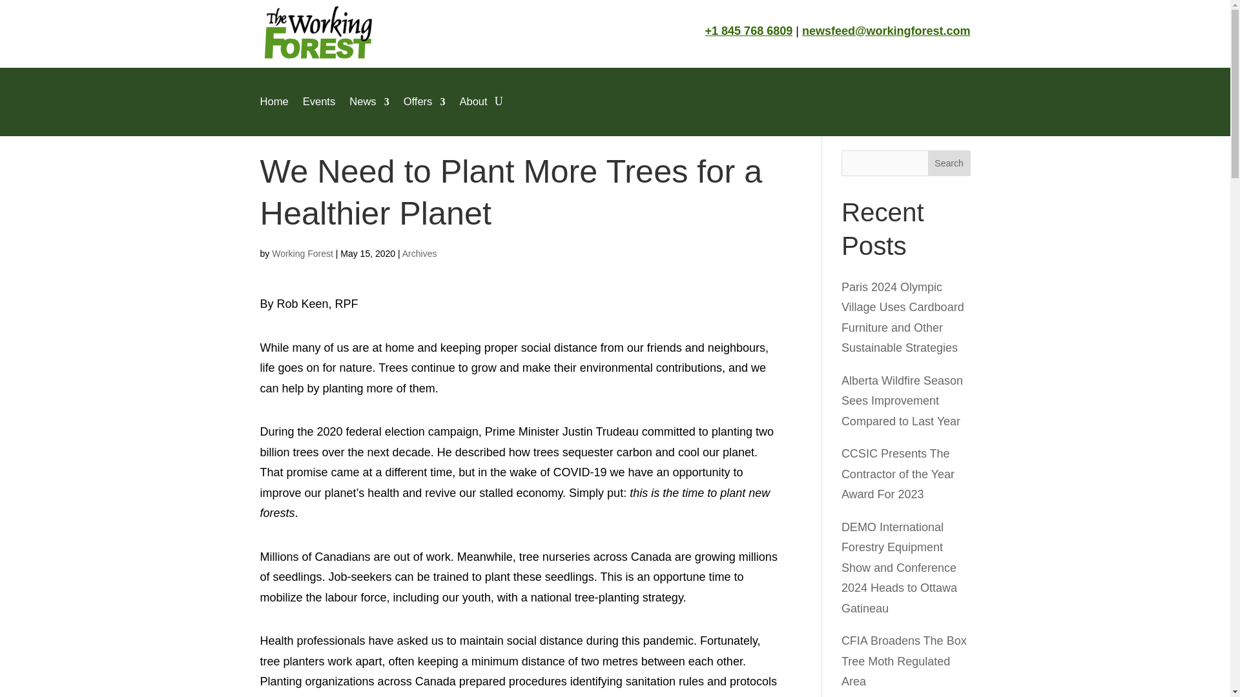 This screenshot has height=697, width=1240. What do you see at coordinates (302, 253) in the screenshot?
I see `Posts by Working Forest` at bounding box center [302, 253].